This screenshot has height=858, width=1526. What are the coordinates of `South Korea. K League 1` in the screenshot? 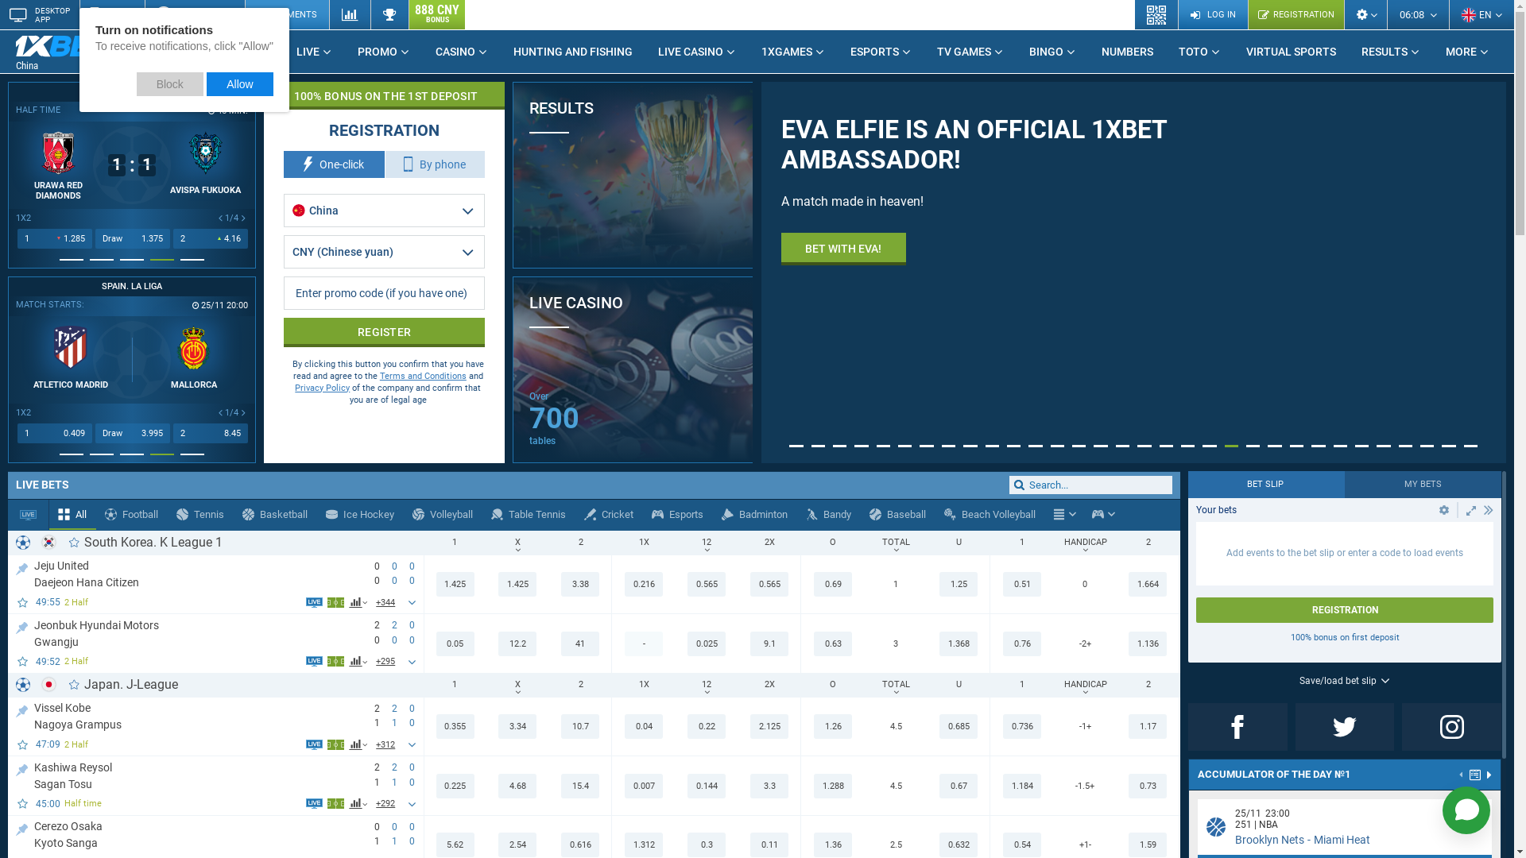 It's located at (153, 542).